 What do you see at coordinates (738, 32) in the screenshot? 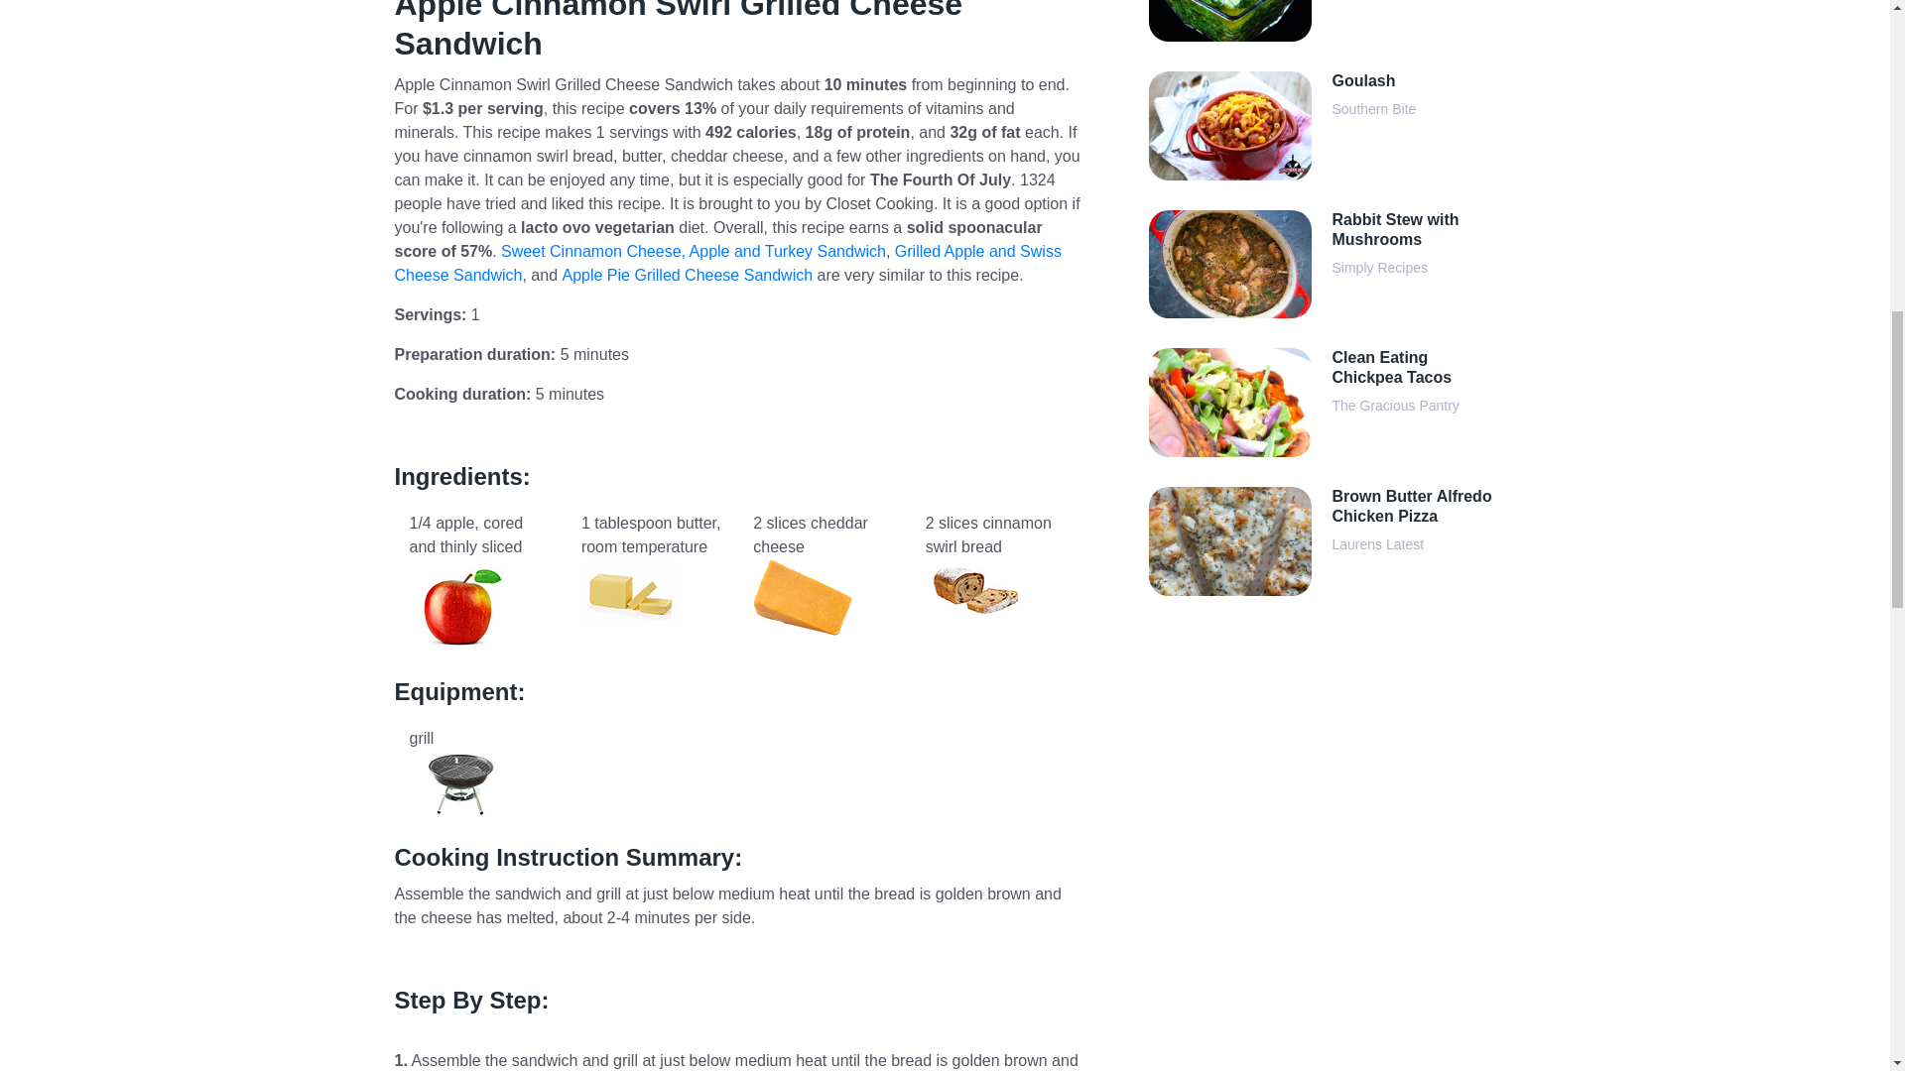
I see `Apple Cinnamon Swirl Grilled Cheese Sandwich` at bounding box center [738, 32].